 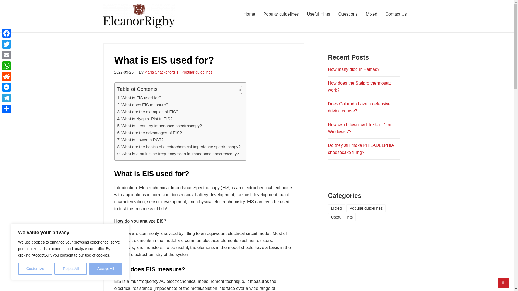 I want to click on What is Nyquist Plot in EIS?, so click(x=145, y=119).